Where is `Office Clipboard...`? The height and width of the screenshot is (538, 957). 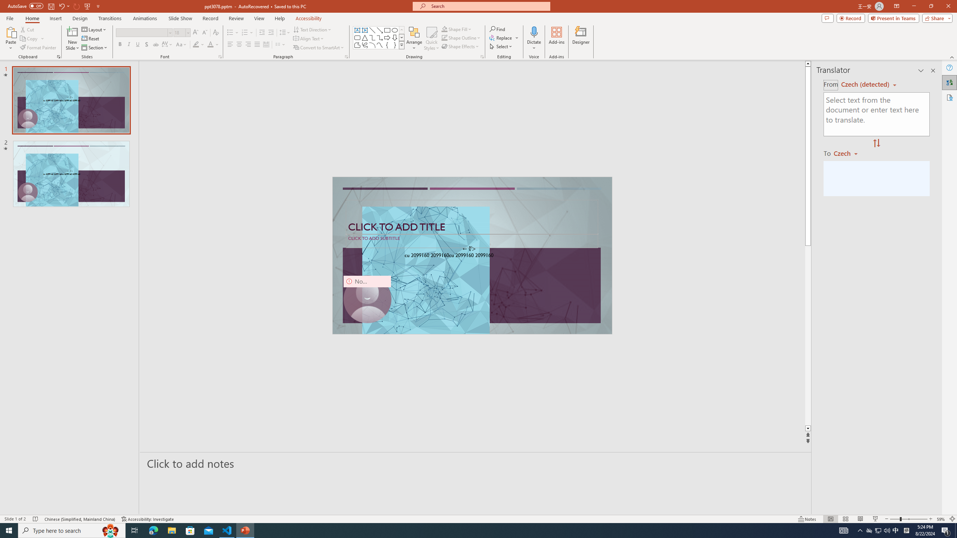
Office Clipboard... is located at coordinates (58, 57).